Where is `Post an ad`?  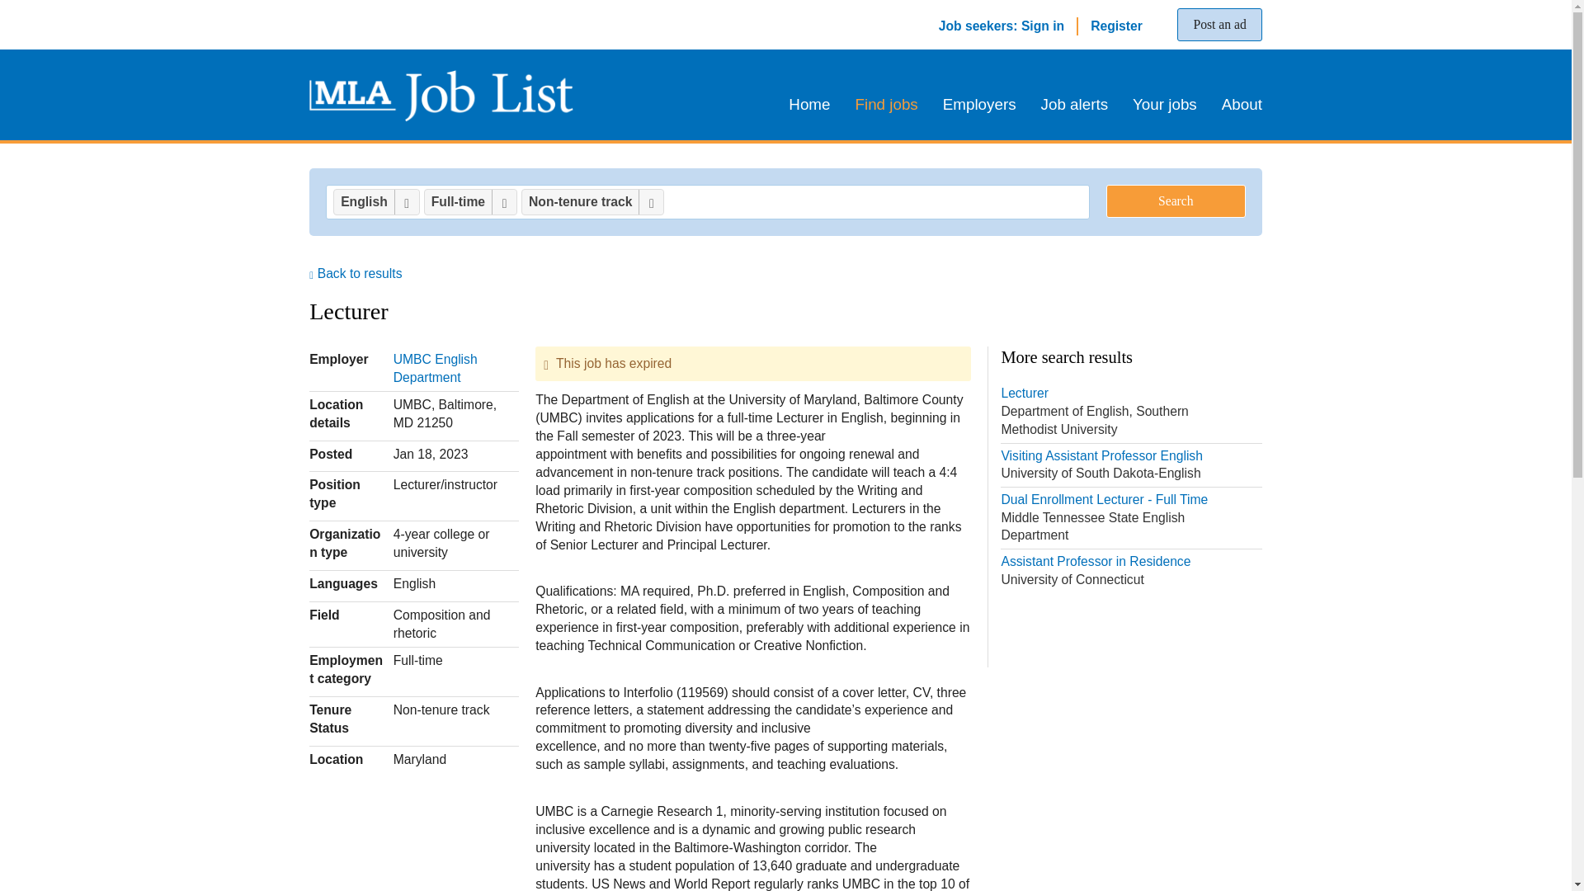
Post an ad is located at coordinates (1130, 571).